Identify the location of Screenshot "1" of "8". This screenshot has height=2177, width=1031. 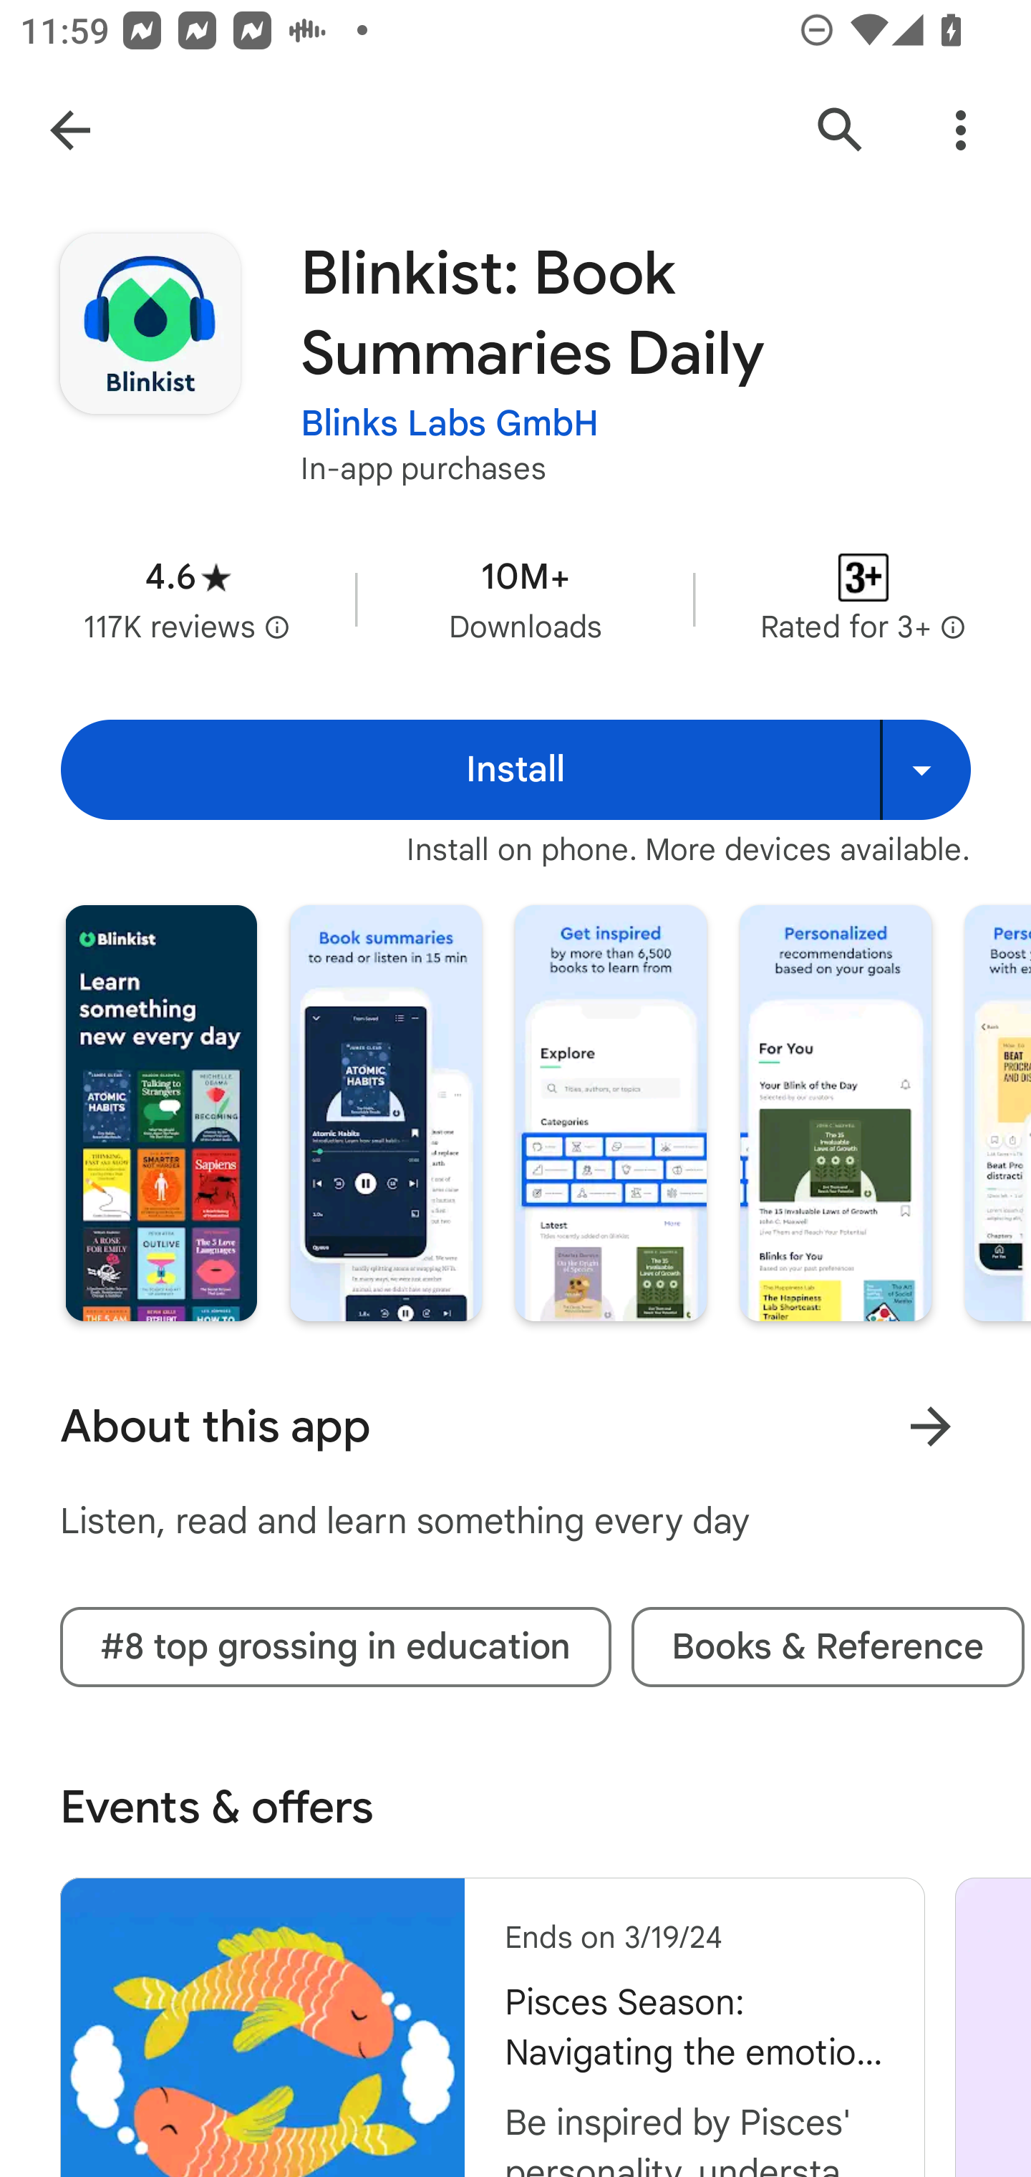
(160, 1113).